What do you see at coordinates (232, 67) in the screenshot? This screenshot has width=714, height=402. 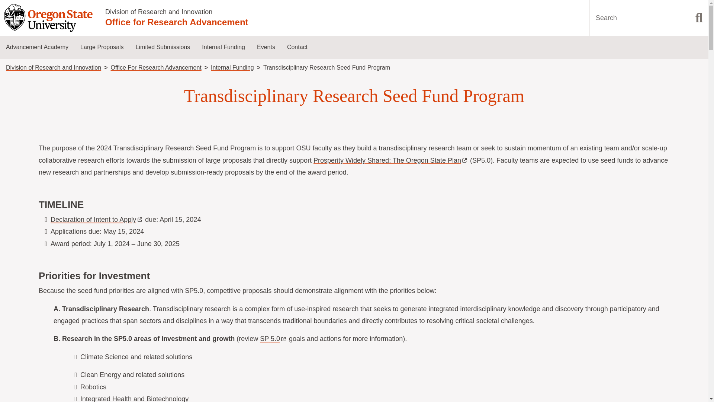 I see `Internal Funding` at bounding box center [232, 67].